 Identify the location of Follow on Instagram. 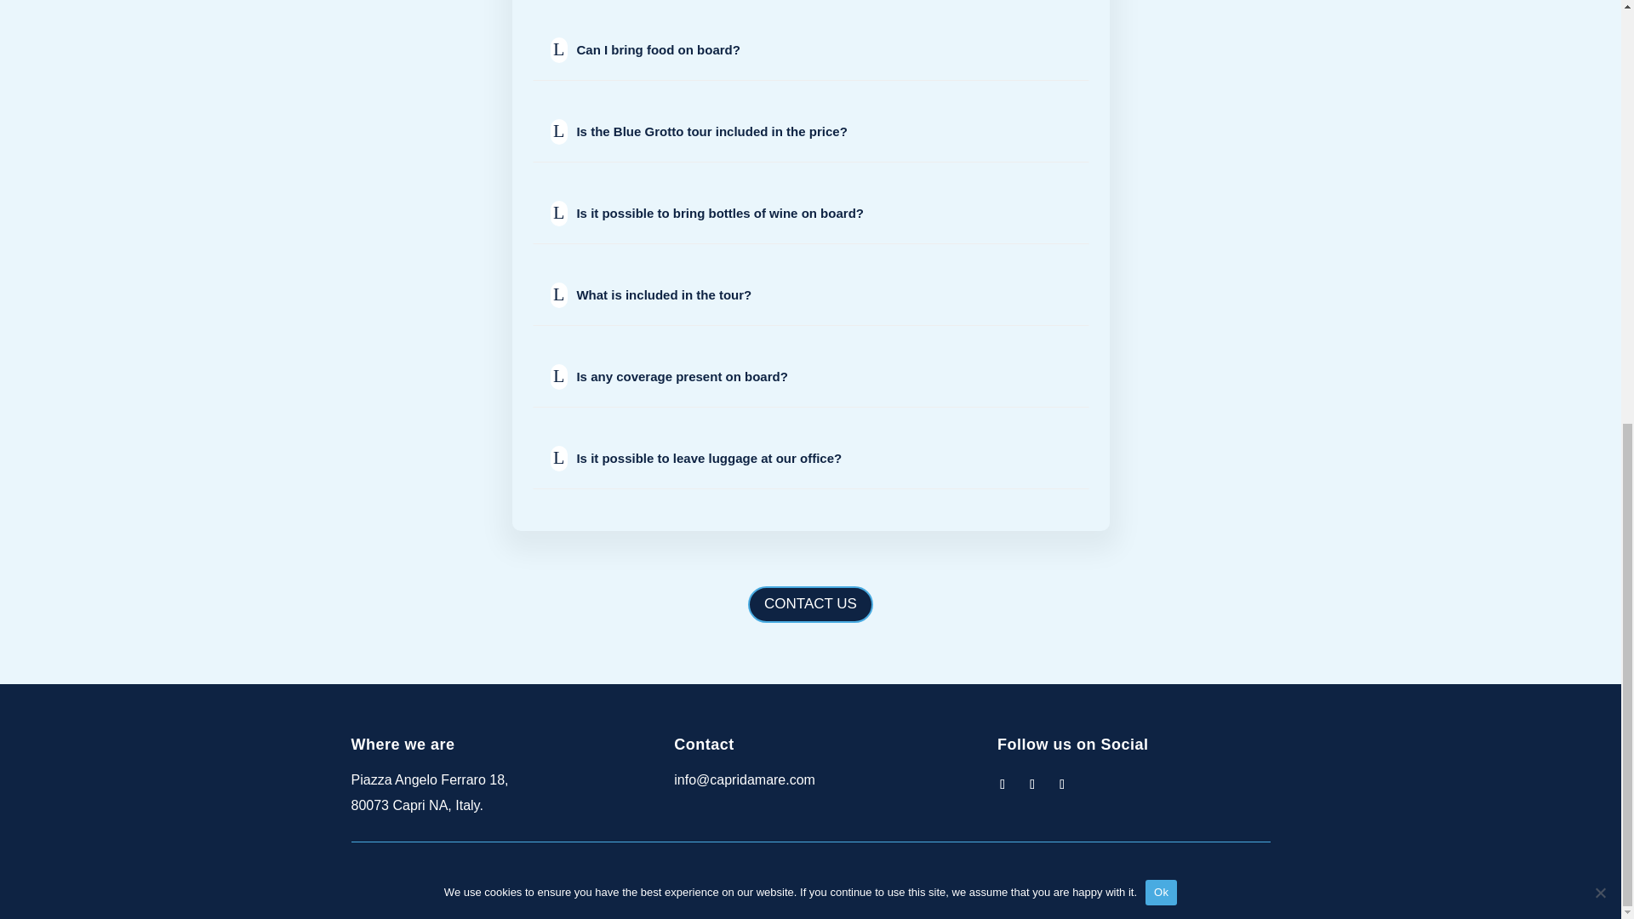
(1003, 785).